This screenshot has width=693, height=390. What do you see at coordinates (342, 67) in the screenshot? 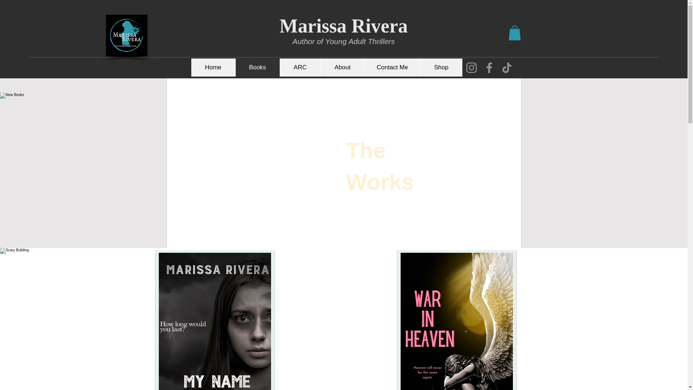
I see `About` at bounding box center [342, 67].